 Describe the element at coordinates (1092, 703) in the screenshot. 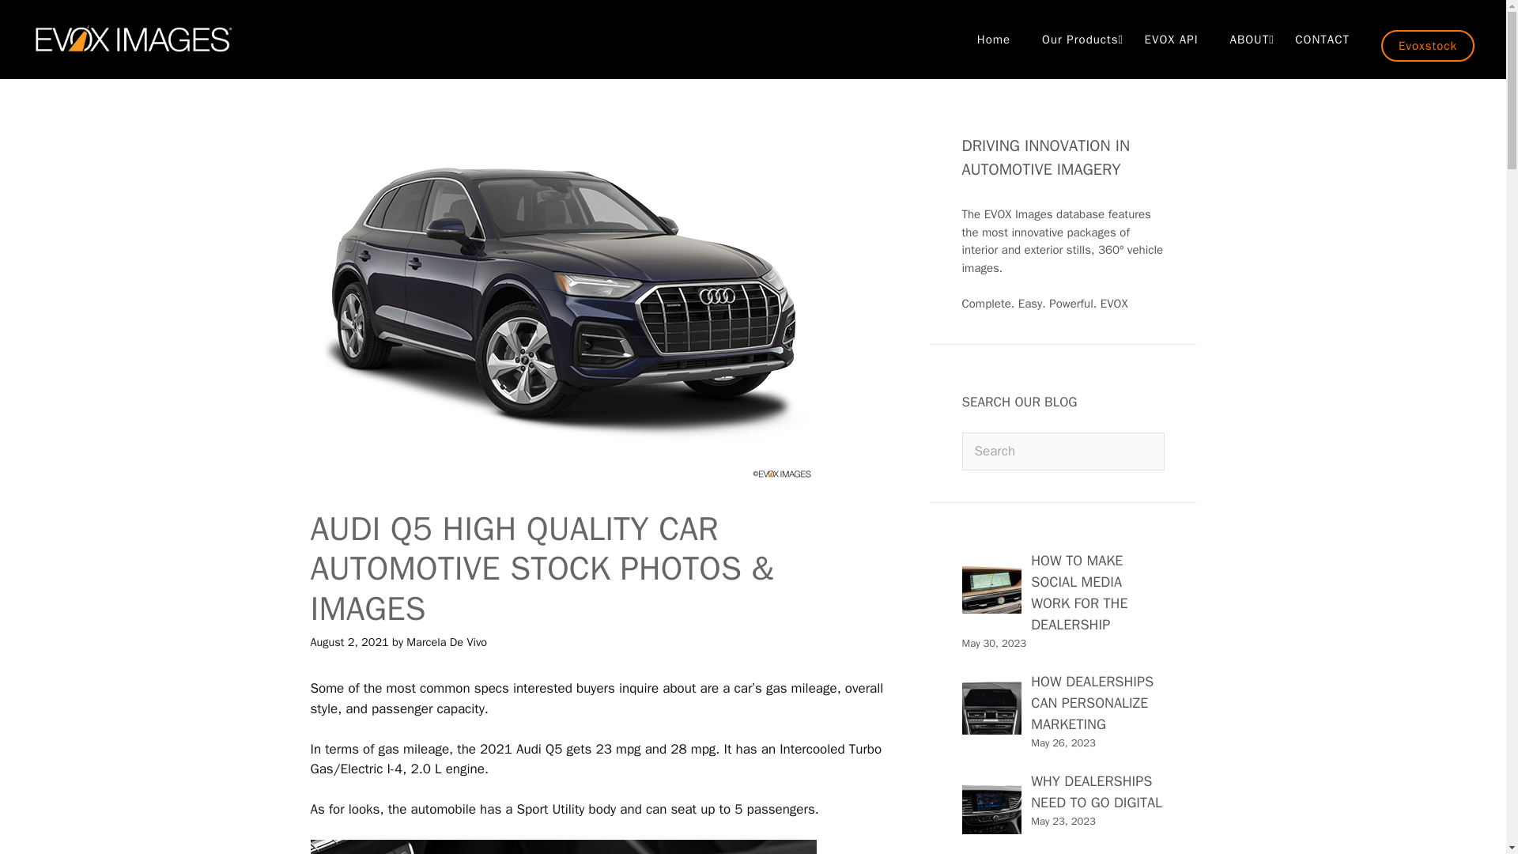

I see `HOW DEALERSHIPS CAN PERSONALIZE MARKETING` at that location.